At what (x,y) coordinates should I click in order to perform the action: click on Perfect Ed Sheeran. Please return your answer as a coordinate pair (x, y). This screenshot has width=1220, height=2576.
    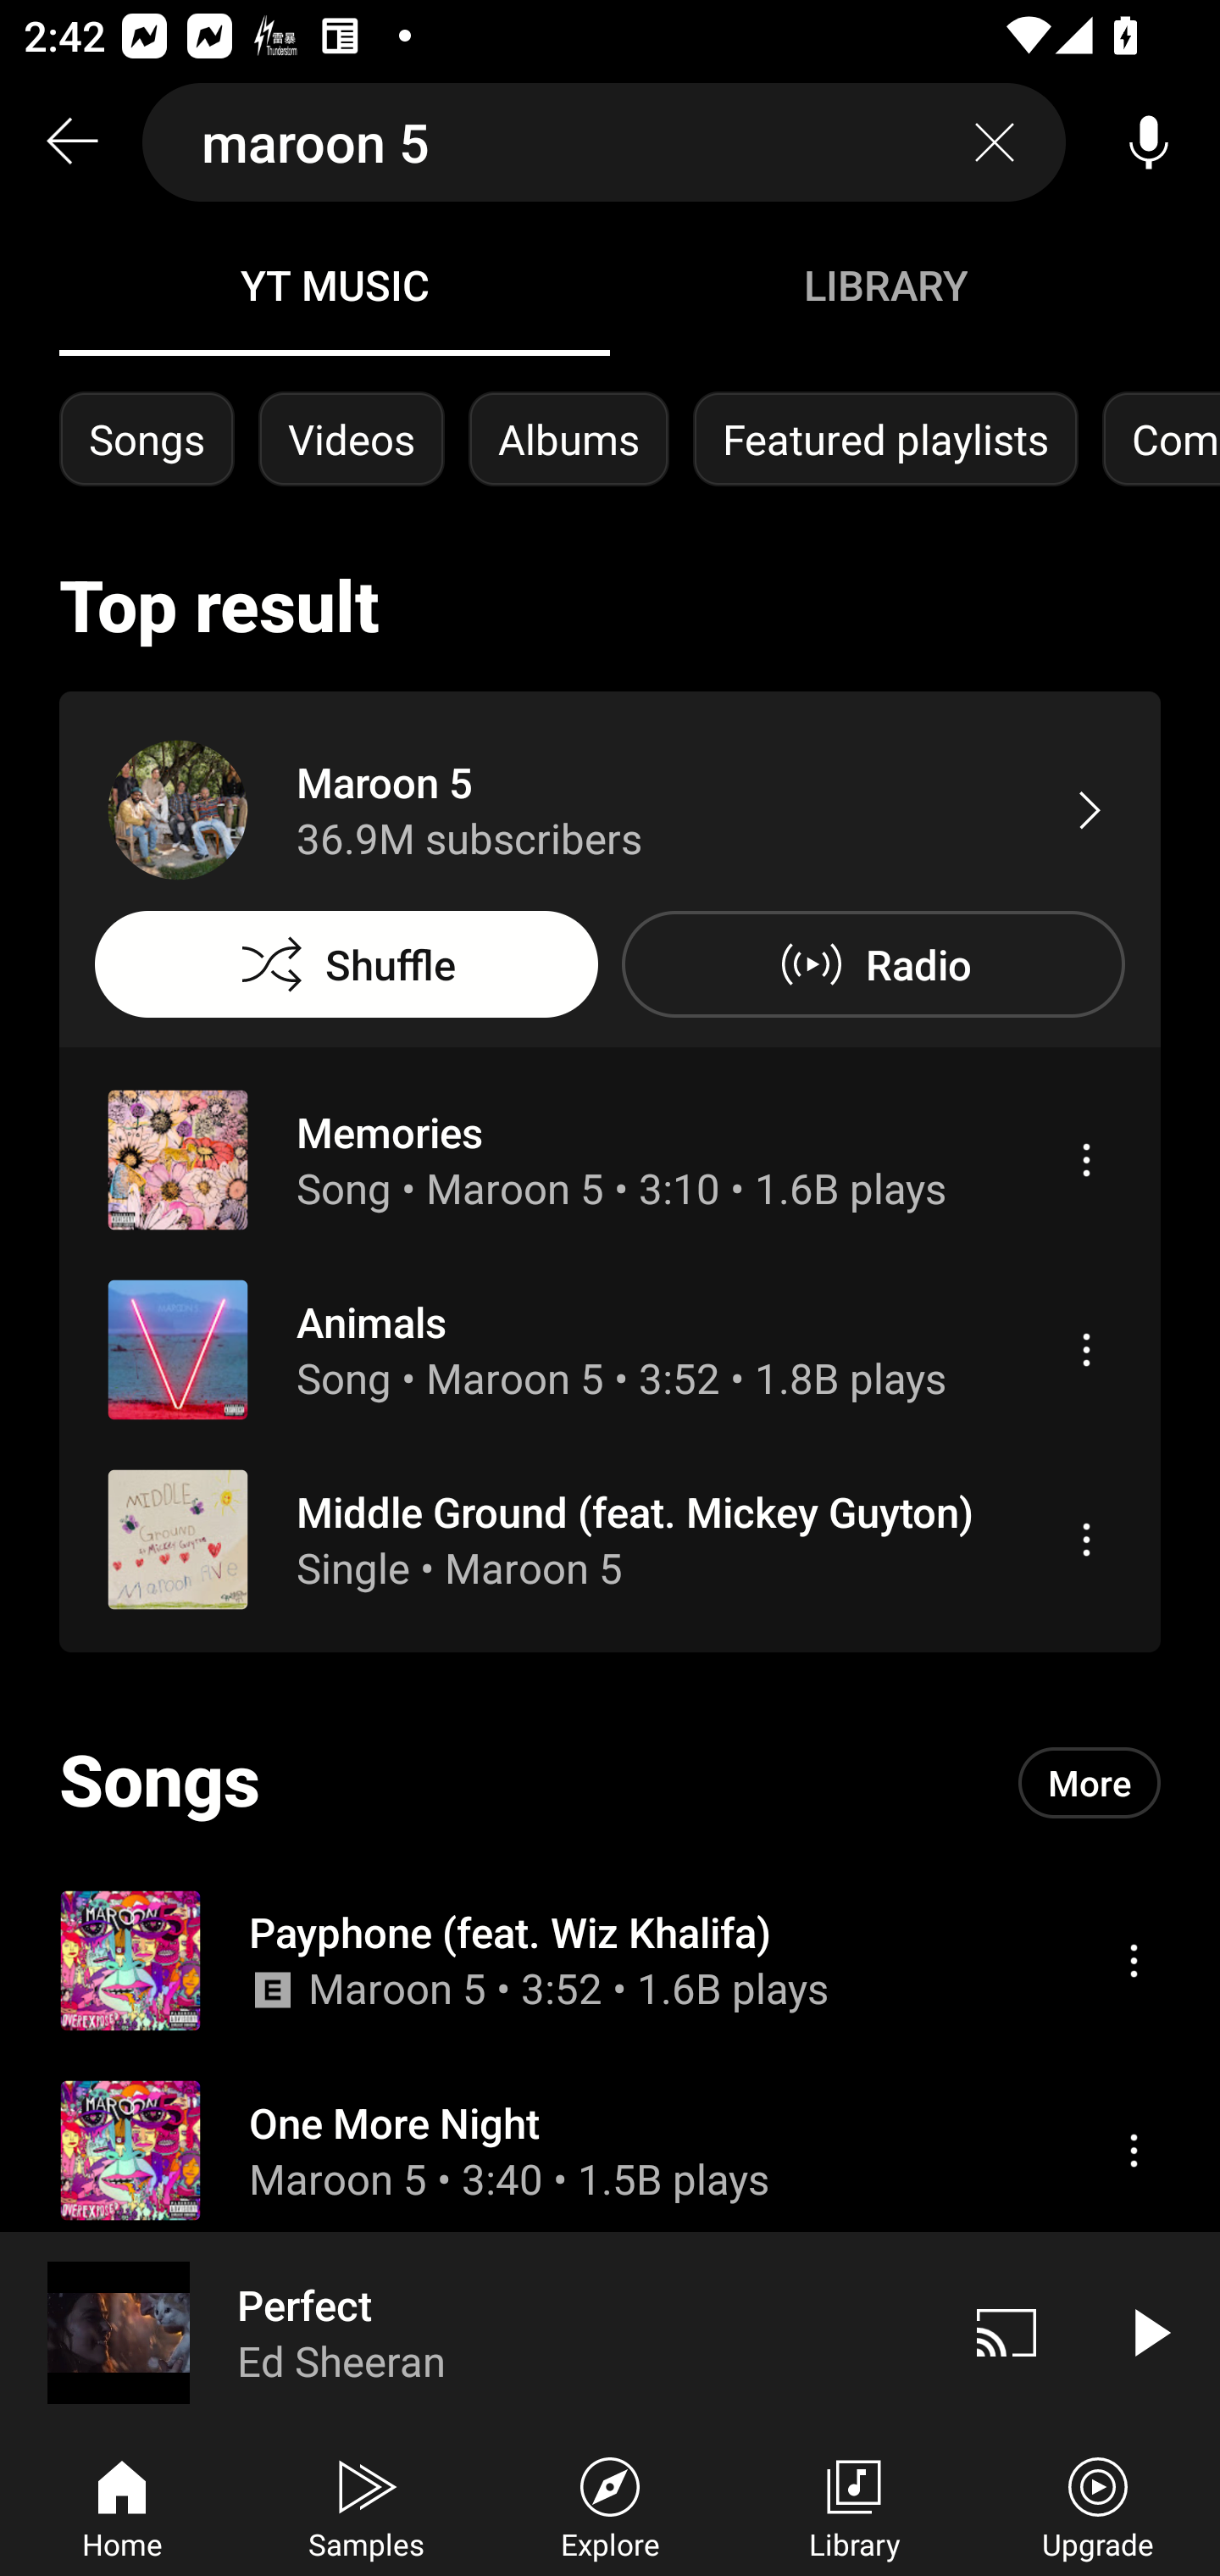
    Looking at the image, I should click on (468, 2332).